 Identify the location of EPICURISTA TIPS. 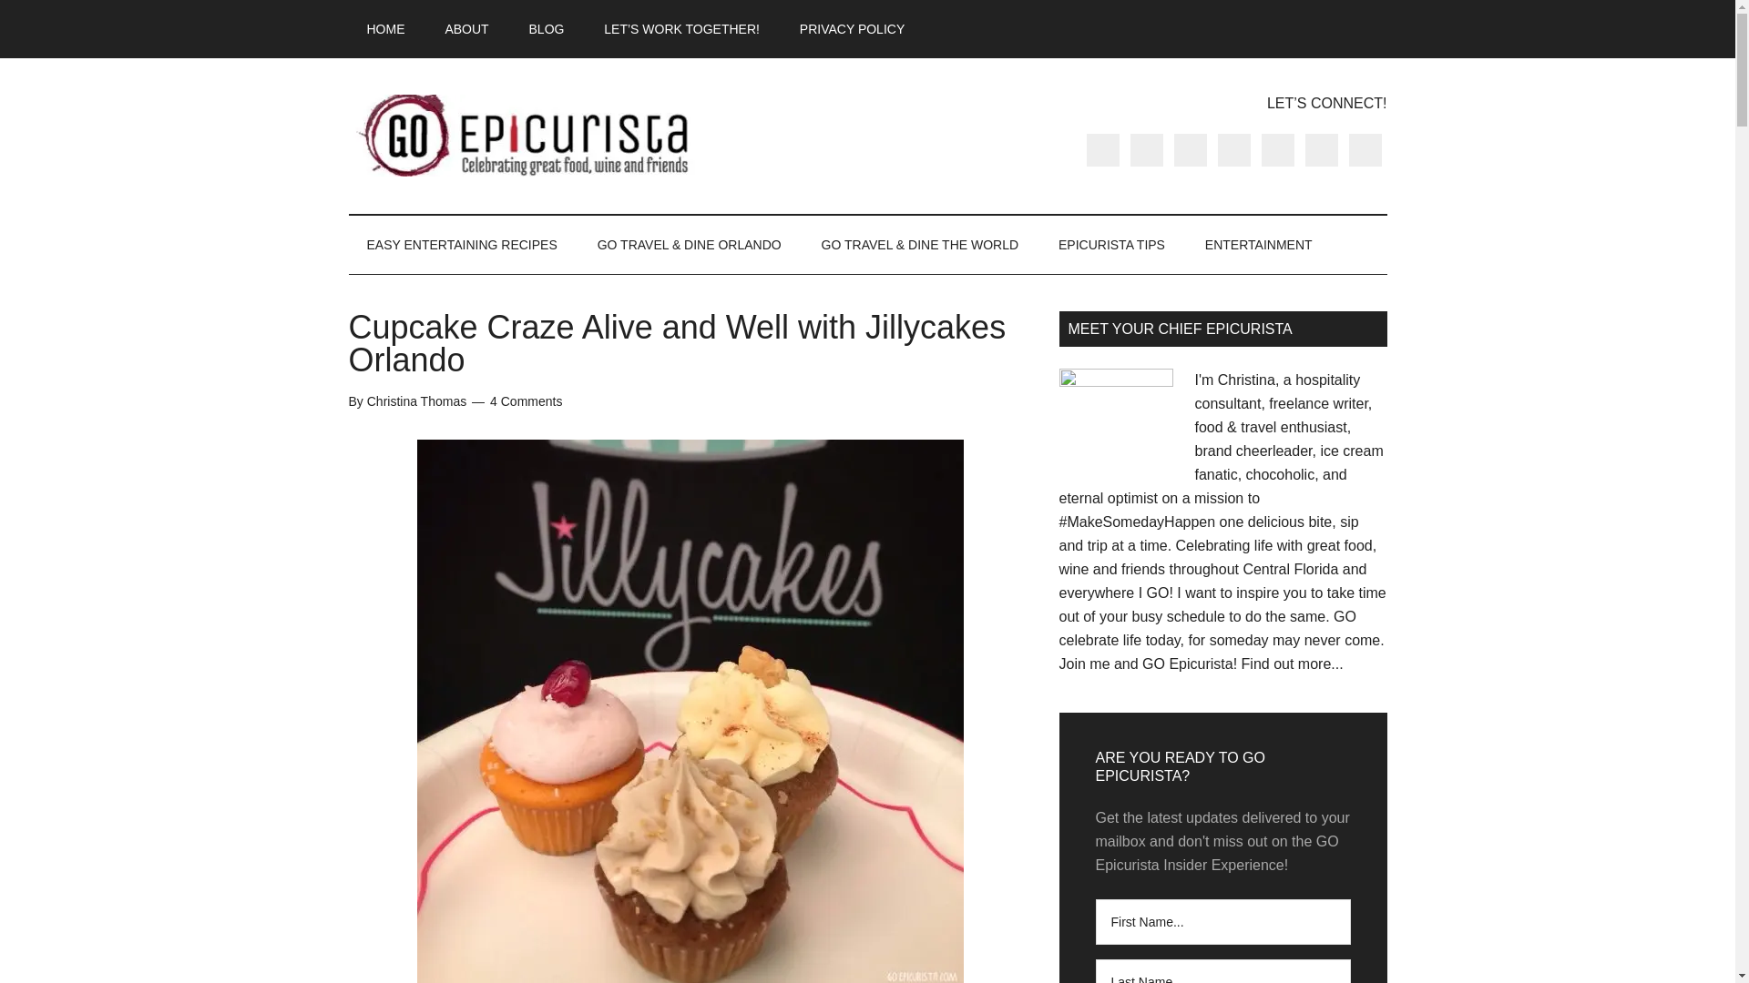
(1111, 244).